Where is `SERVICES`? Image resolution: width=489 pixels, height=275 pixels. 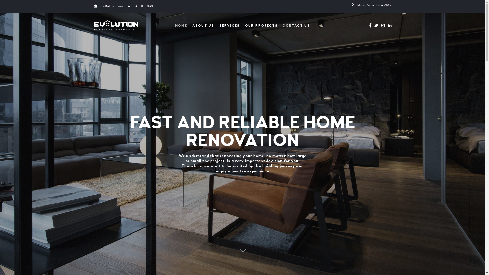
SERVICES is located at coordinates (230, 26).